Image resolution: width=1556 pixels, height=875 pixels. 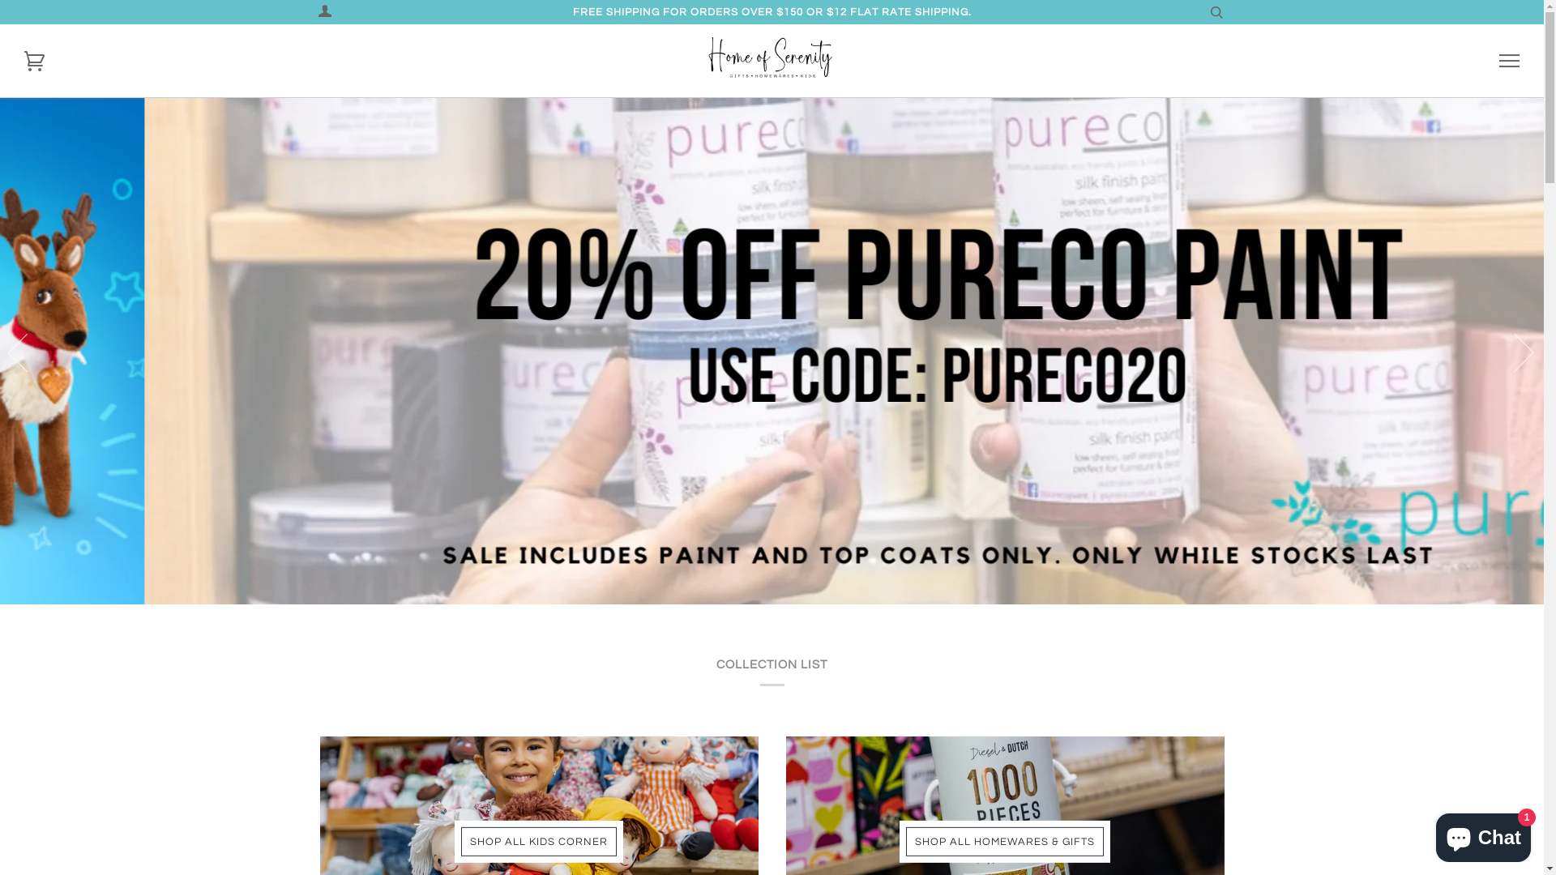 I want to click on Previous, so click(x=28, y=352).